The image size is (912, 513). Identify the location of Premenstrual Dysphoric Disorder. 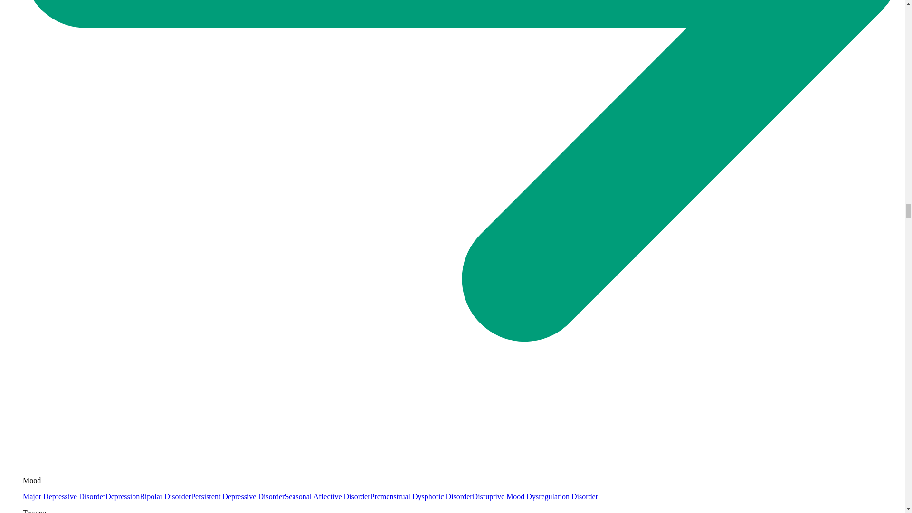
(421, 496).